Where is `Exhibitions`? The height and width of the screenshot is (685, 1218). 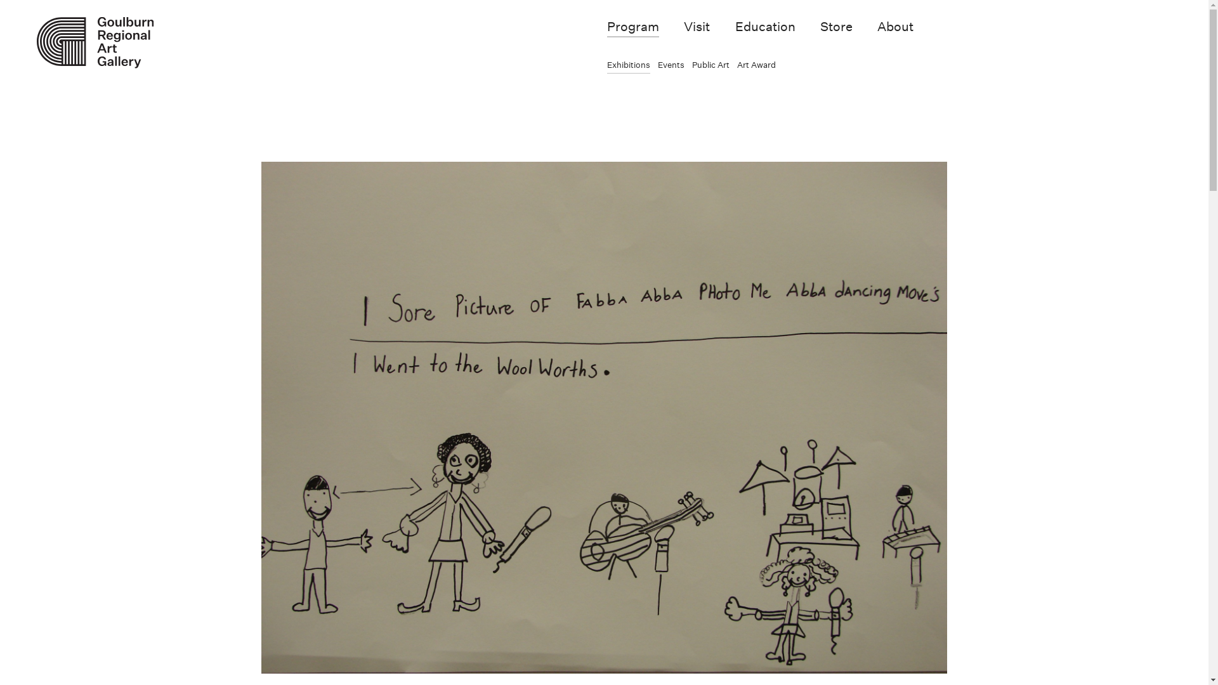
Exhibitions is located at coordinates (629, 65).